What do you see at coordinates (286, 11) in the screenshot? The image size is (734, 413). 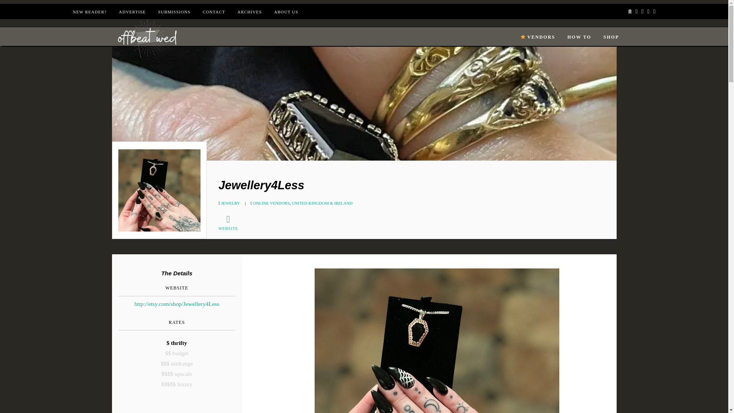 I see `ABOUT US` at bounding box center [286, 11].